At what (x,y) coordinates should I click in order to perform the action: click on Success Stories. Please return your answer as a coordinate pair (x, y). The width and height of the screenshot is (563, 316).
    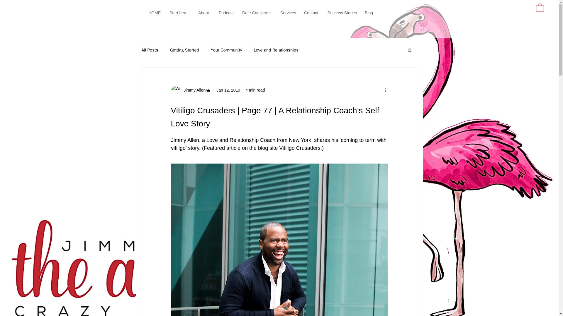
    Looking at the image, I should click on (342, 13).